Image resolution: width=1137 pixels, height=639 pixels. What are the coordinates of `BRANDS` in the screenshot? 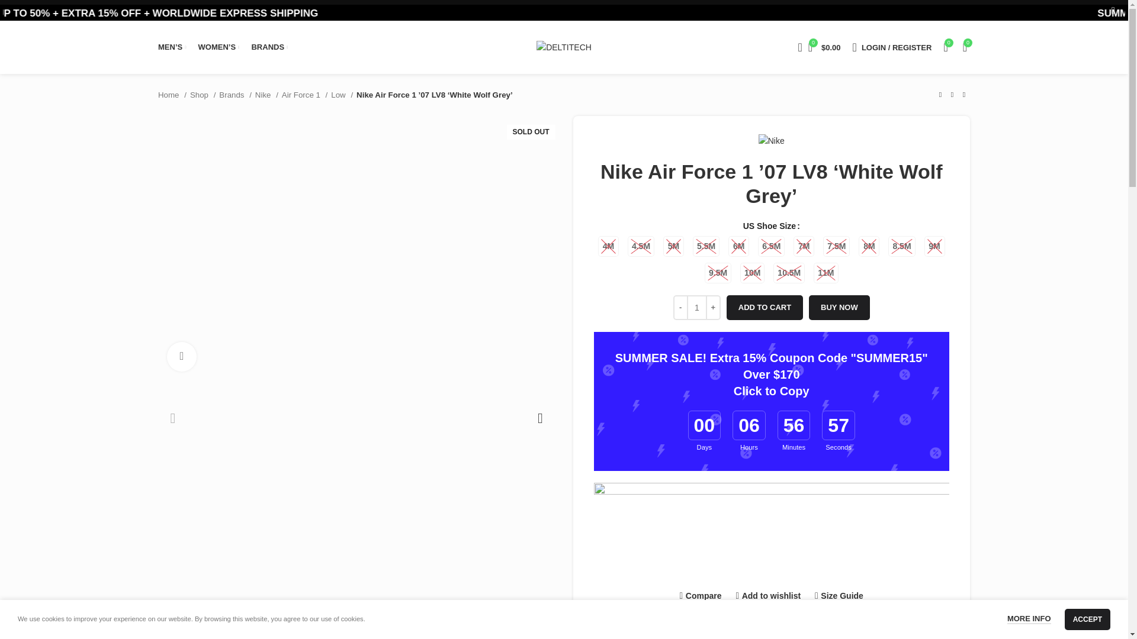 It's located at (269, 47).